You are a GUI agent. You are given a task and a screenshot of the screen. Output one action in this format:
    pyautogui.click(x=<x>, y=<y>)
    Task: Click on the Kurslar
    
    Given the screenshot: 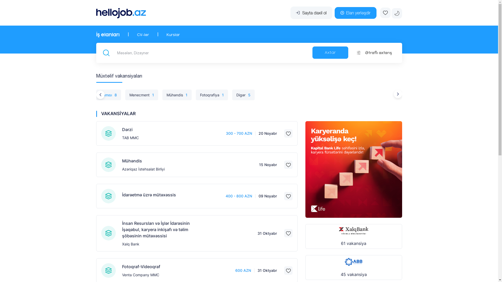 What is the action you would take?
    pyautogui.click(x=173, y=35)
    